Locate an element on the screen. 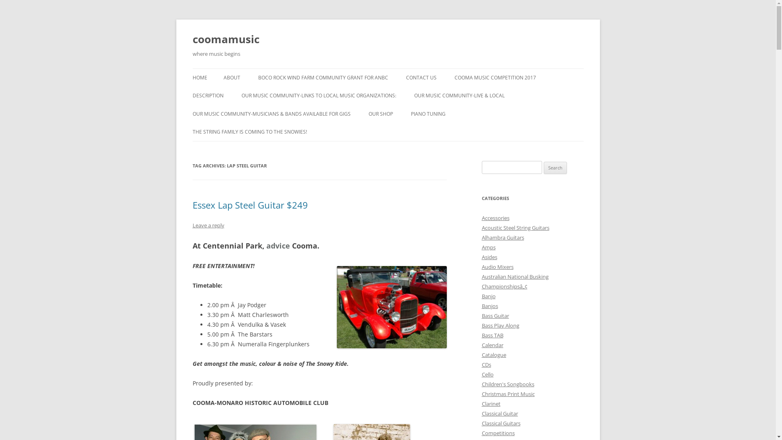 This screenshot has width=782, height=440. Banjo is located at coordinates (488, 296).